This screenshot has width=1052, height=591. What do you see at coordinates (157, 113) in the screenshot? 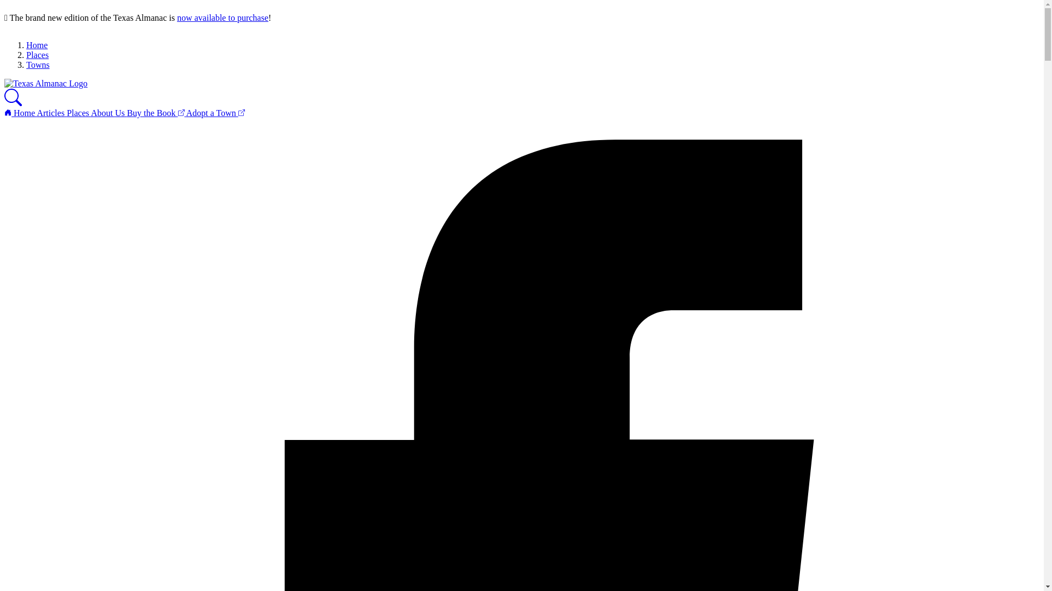
I see `Buy the Book` at bounding box center [157, 113].